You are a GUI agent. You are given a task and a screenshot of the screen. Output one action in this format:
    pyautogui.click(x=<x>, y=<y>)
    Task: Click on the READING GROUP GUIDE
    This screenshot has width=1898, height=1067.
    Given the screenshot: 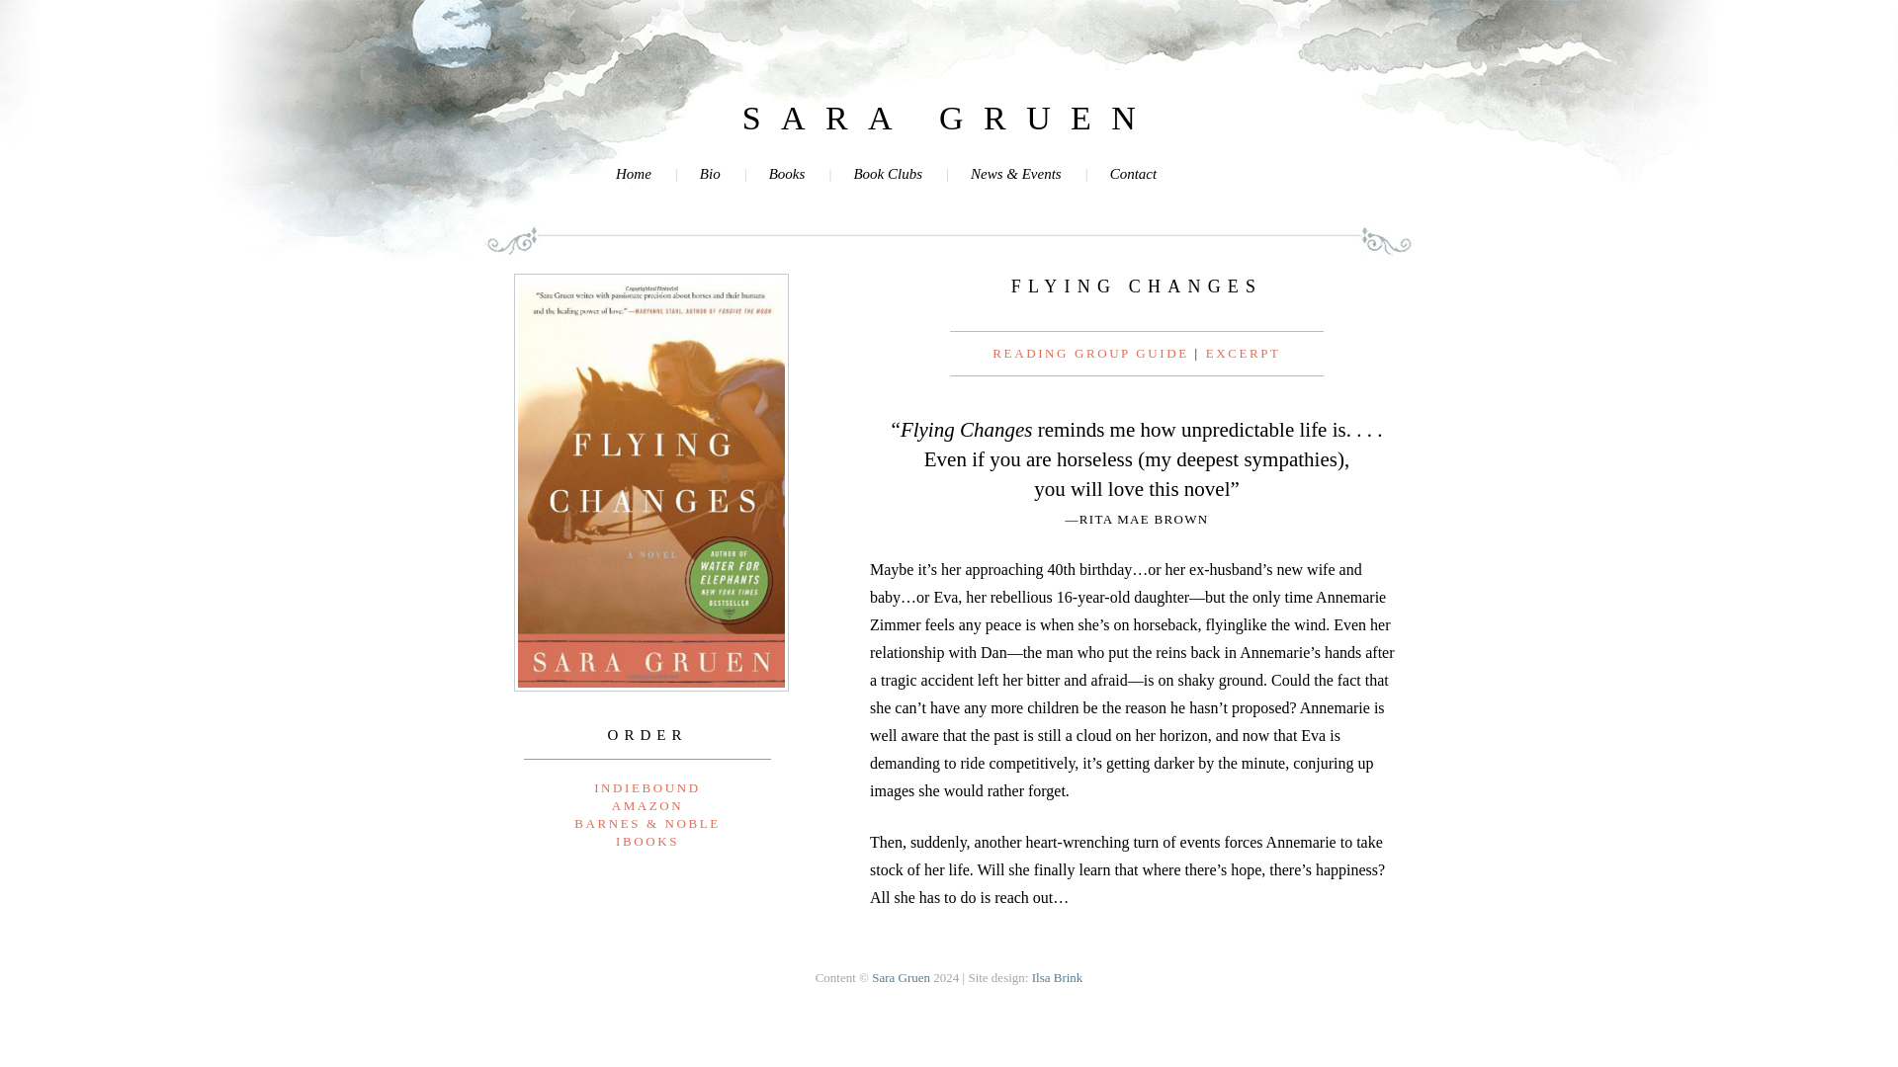 What is the action you would take?
    pyautogui.click(x=1093, y=353)
    